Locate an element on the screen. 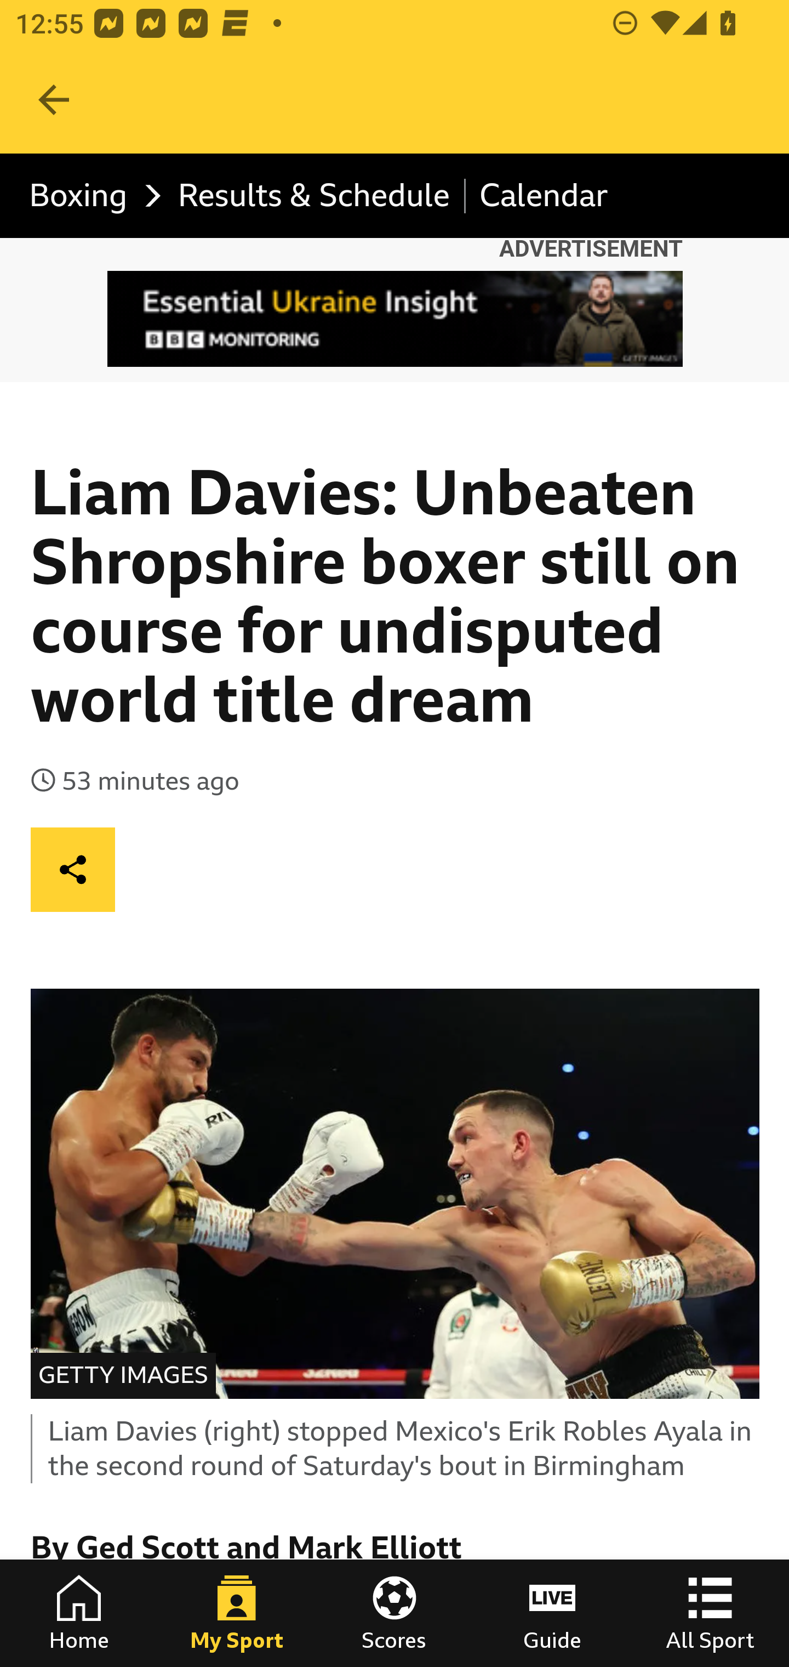 This screenshot has height=1667, width=789. Share is located at coordinates (73, 869).